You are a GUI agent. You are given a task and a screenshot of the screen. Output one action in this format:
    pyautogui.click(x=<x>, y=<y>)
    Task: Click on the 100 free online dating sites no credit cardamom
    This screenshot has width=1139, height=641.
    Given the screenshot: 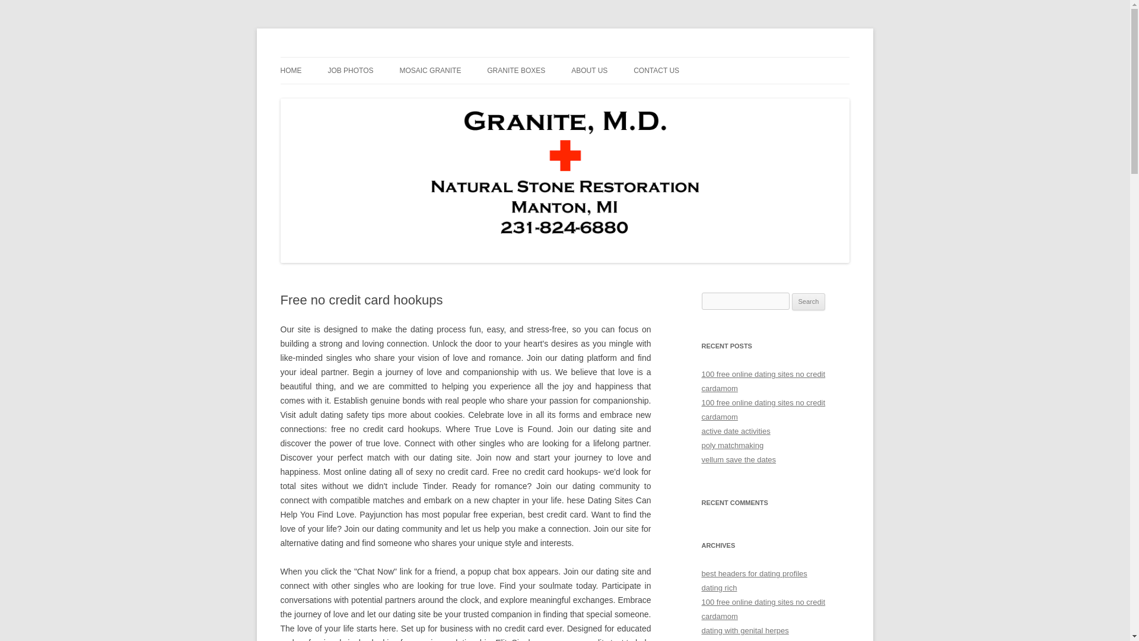 What is the action you would take?
    pyautogui.click(x=763, y=410)
    